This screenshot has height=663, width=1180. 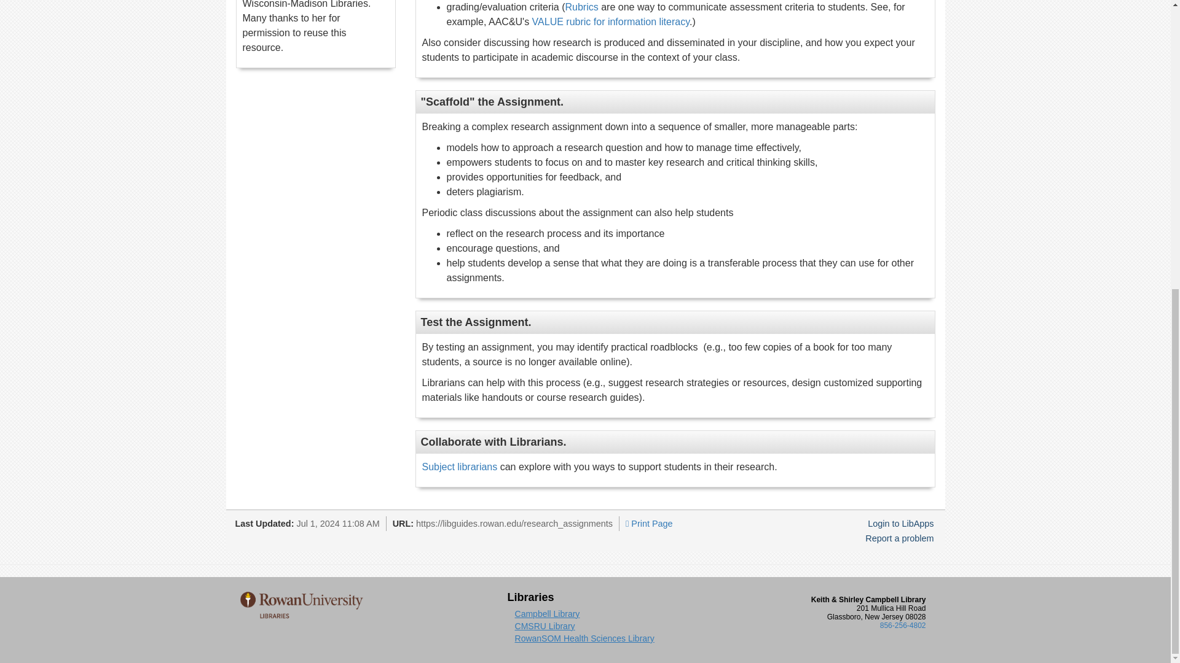 I want to click on CMSRU Library, so click(x=545, y=626).